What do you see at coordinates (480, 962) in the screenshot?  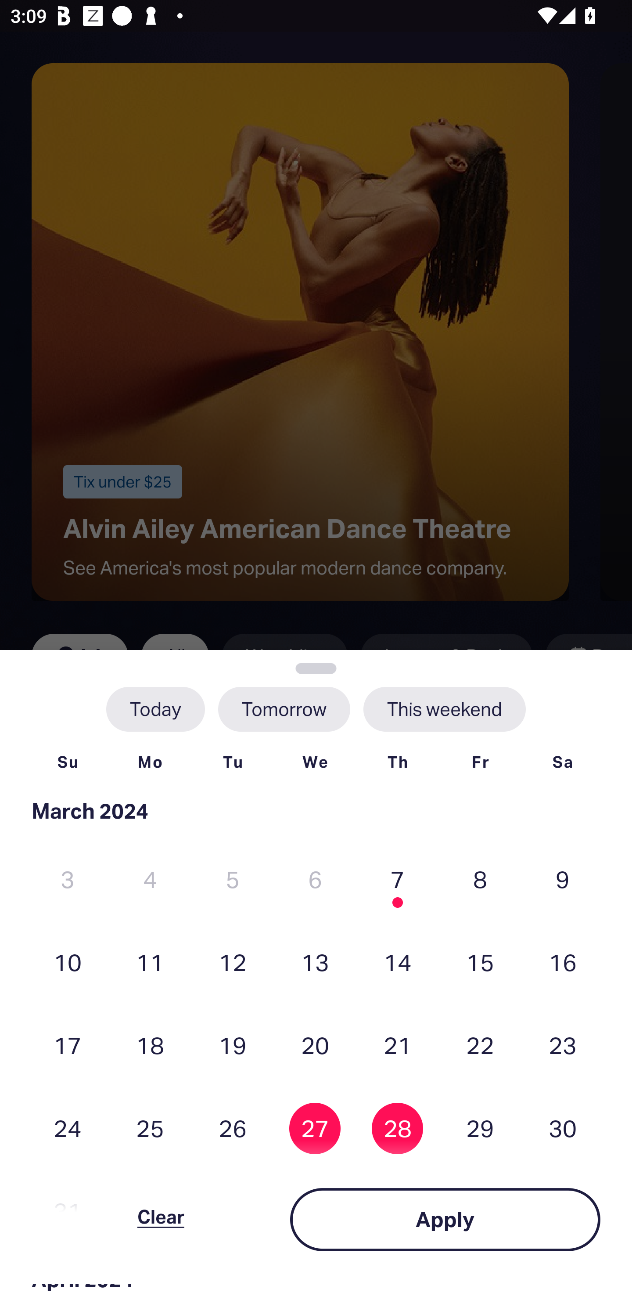 I see `15` at bounding box center [480, 962].